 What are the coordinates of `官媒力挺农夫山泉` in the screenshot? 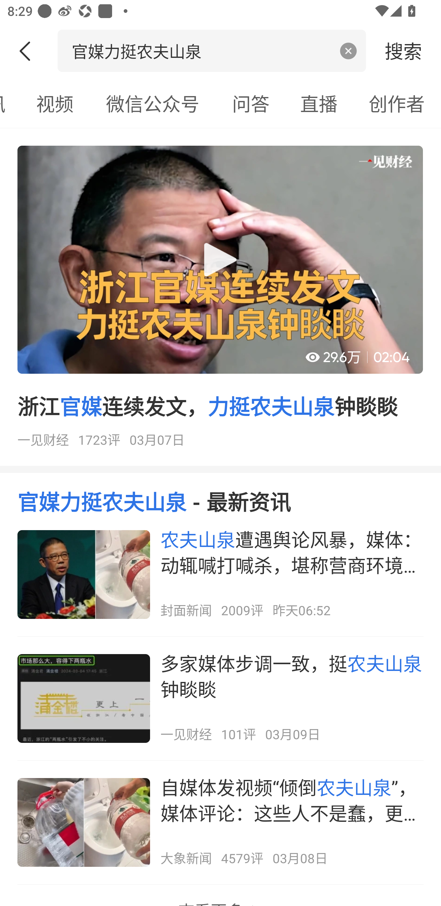 It's located at (201, 51).